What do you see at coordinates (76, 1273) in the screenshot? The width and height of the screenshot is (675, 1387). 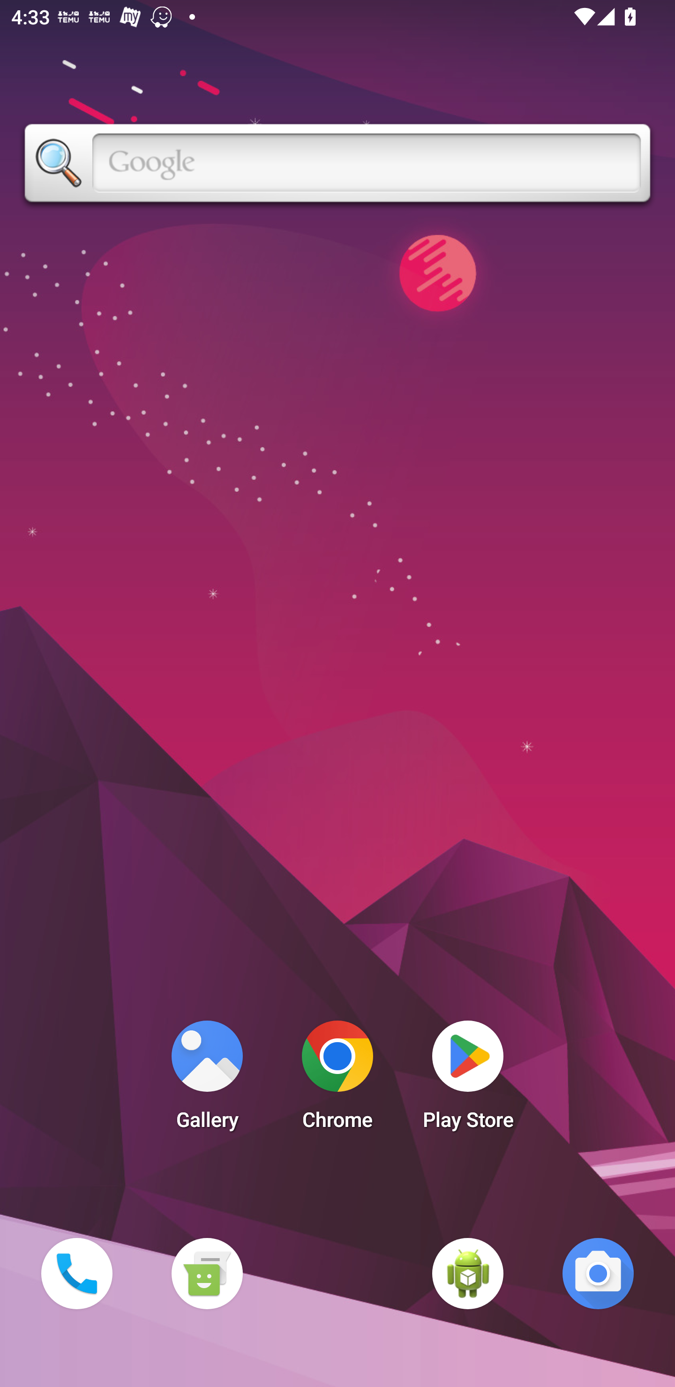 I see `Phone` at bounding box center [76, 1273].